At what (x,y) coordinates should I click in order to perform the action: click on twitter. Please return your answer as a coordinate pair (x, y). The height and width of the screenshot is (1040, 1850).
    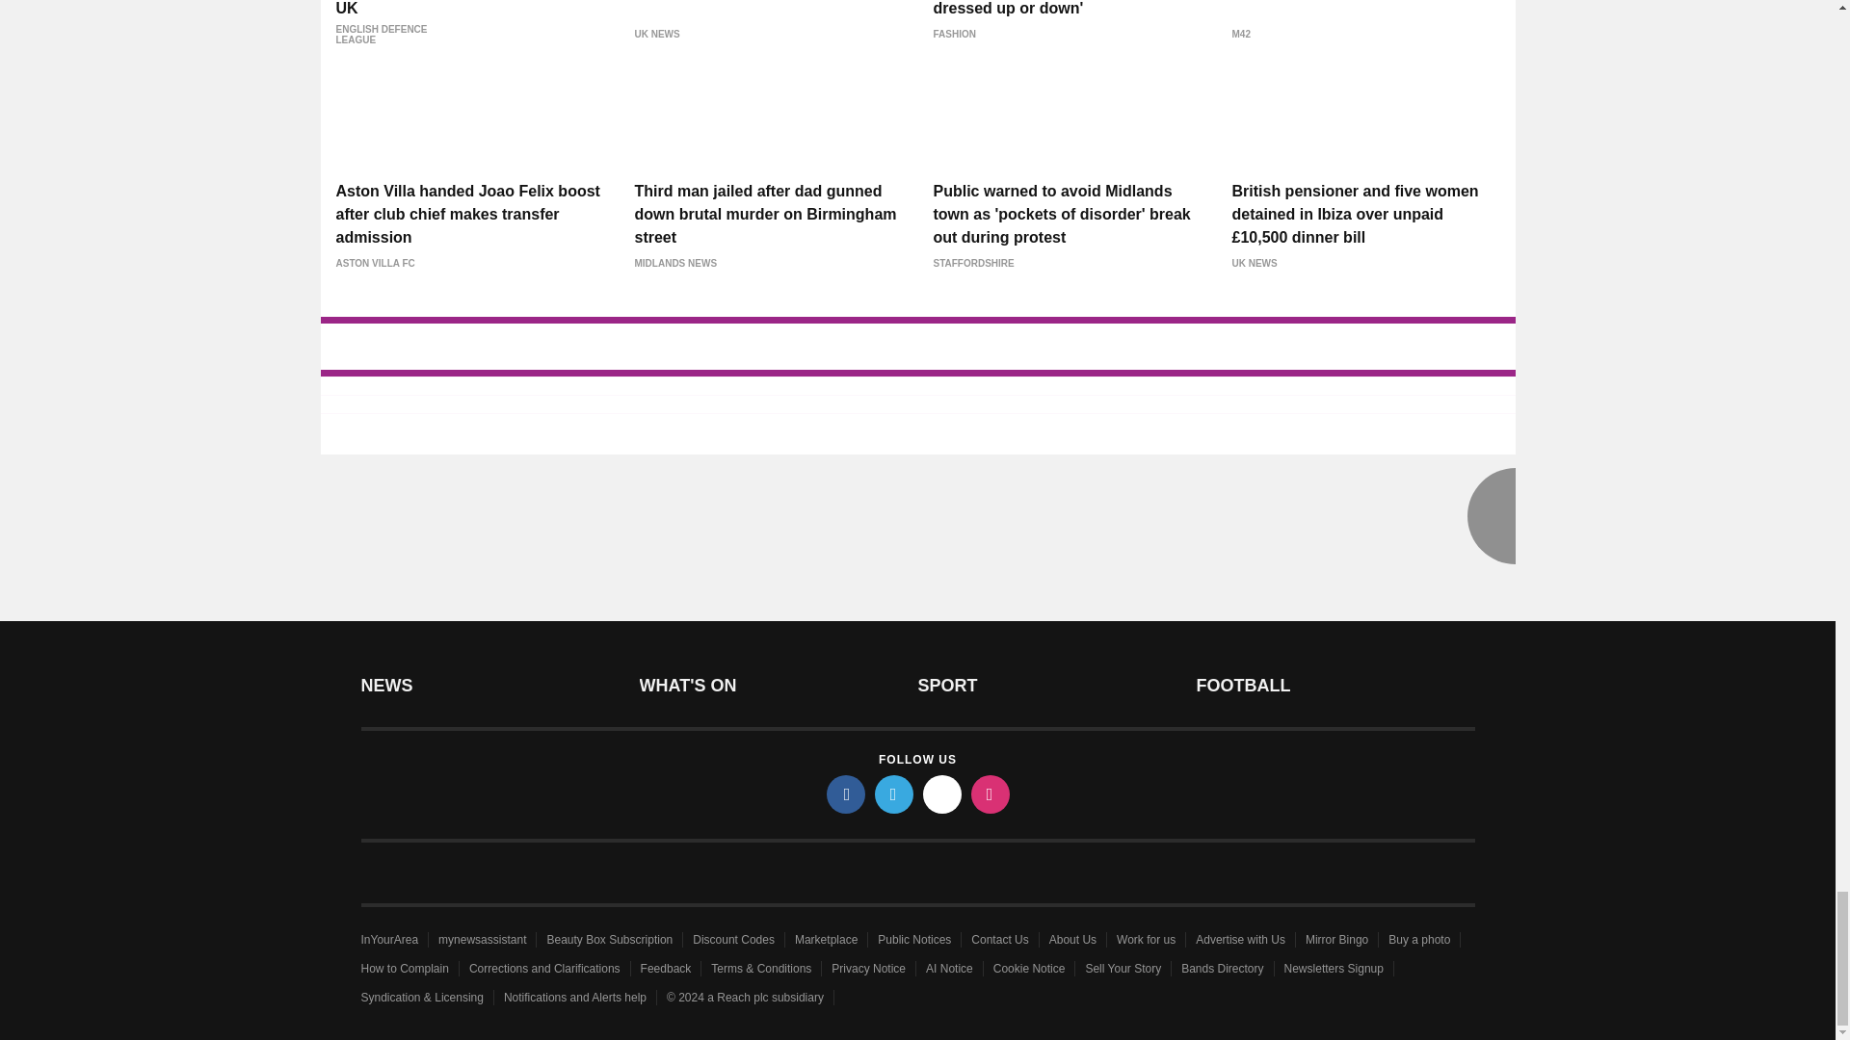
    Looking at the image, I should click on (894, 793).